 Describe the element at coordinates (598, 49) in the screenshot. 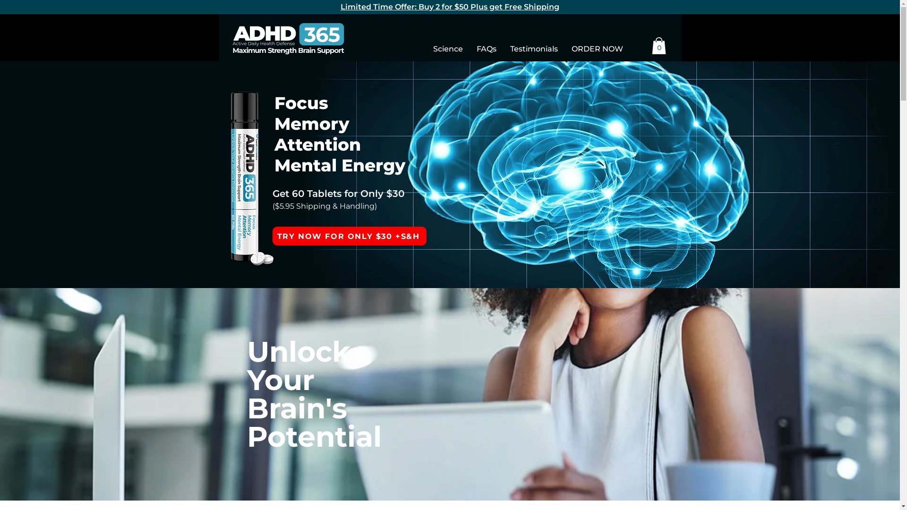

I see `ORDER NOW` at that location.